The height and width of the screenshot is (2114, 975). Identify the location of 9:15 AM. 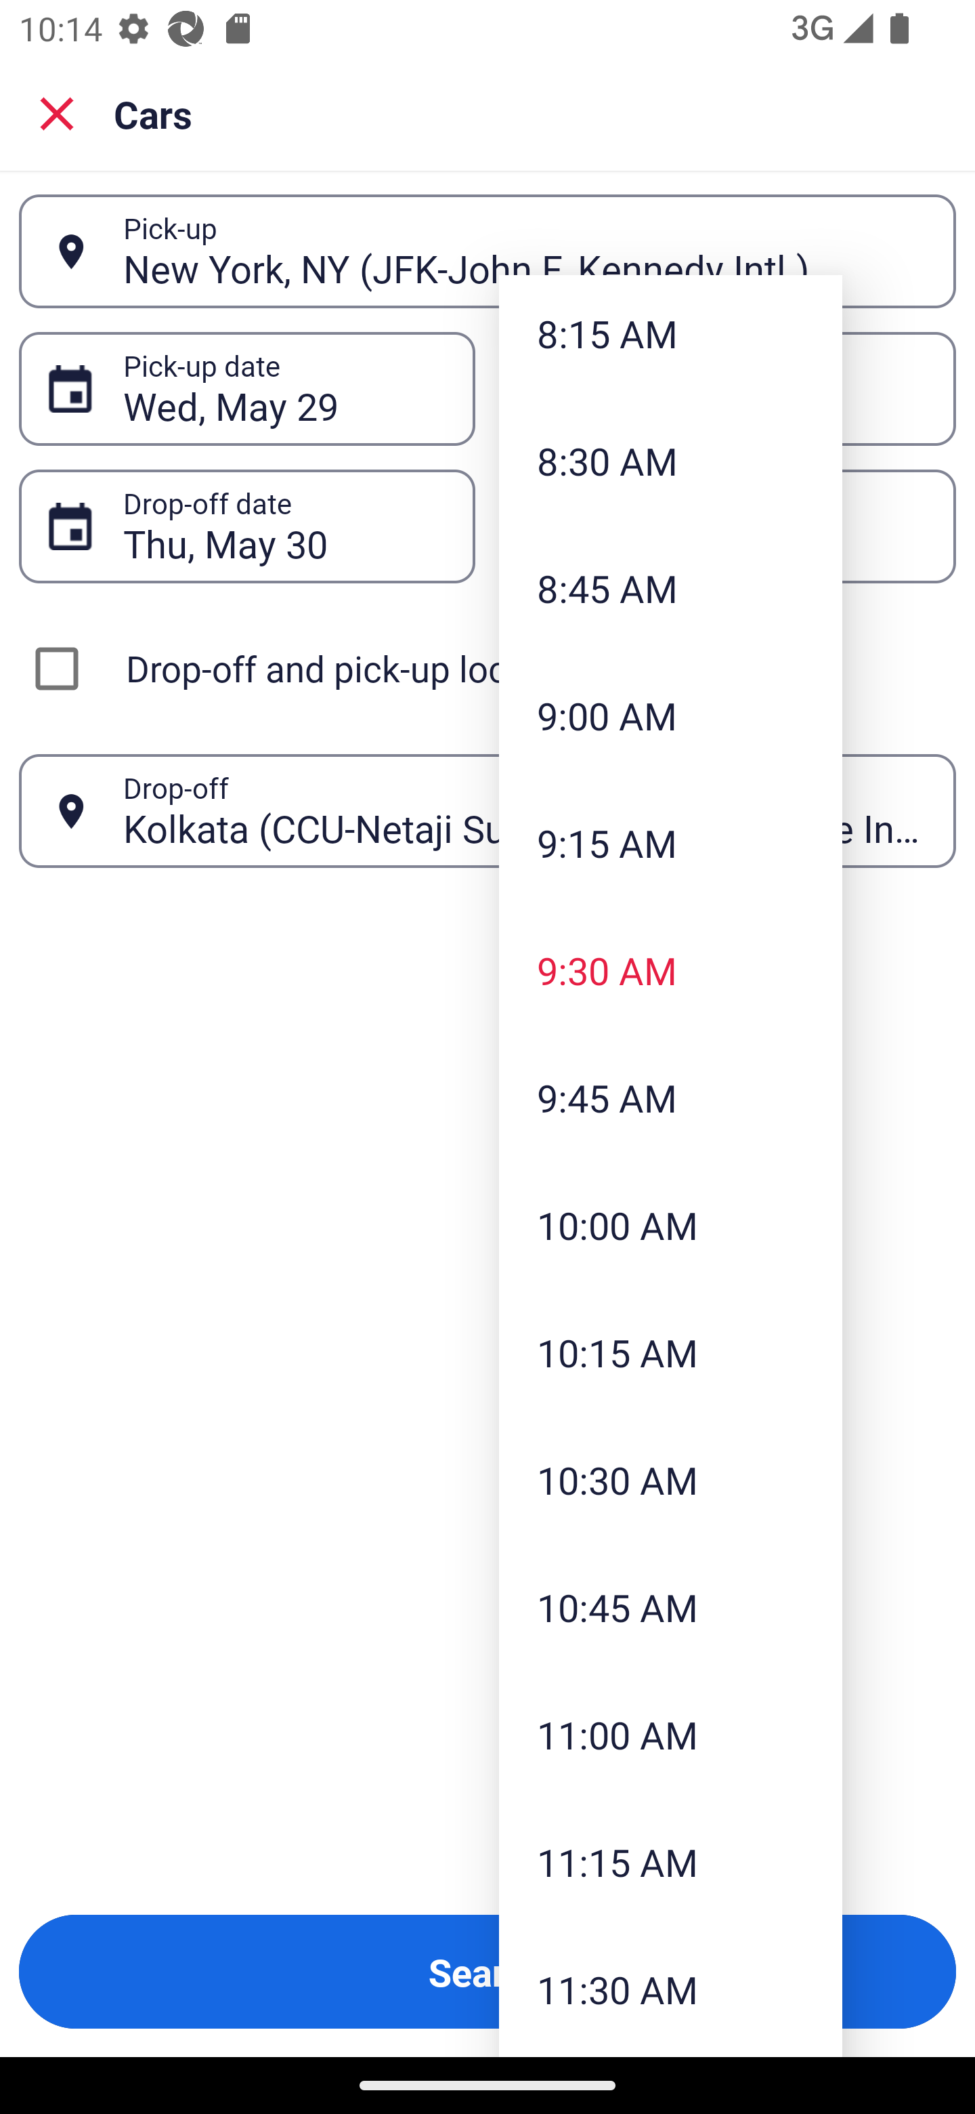
(670, 843).